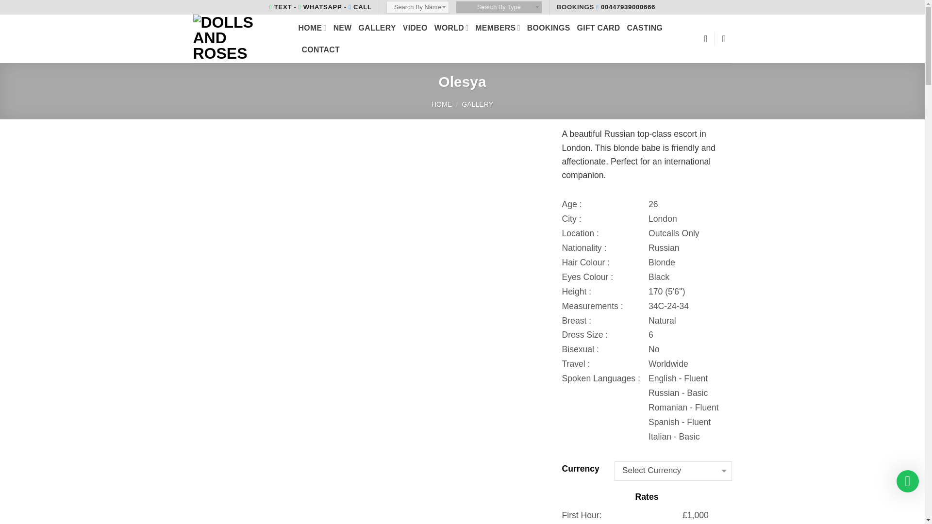  What do you see at coordinates (238, 39) in the screenshot?
I see `DOLLS AND ROSES` at bounding box center [238, 39].